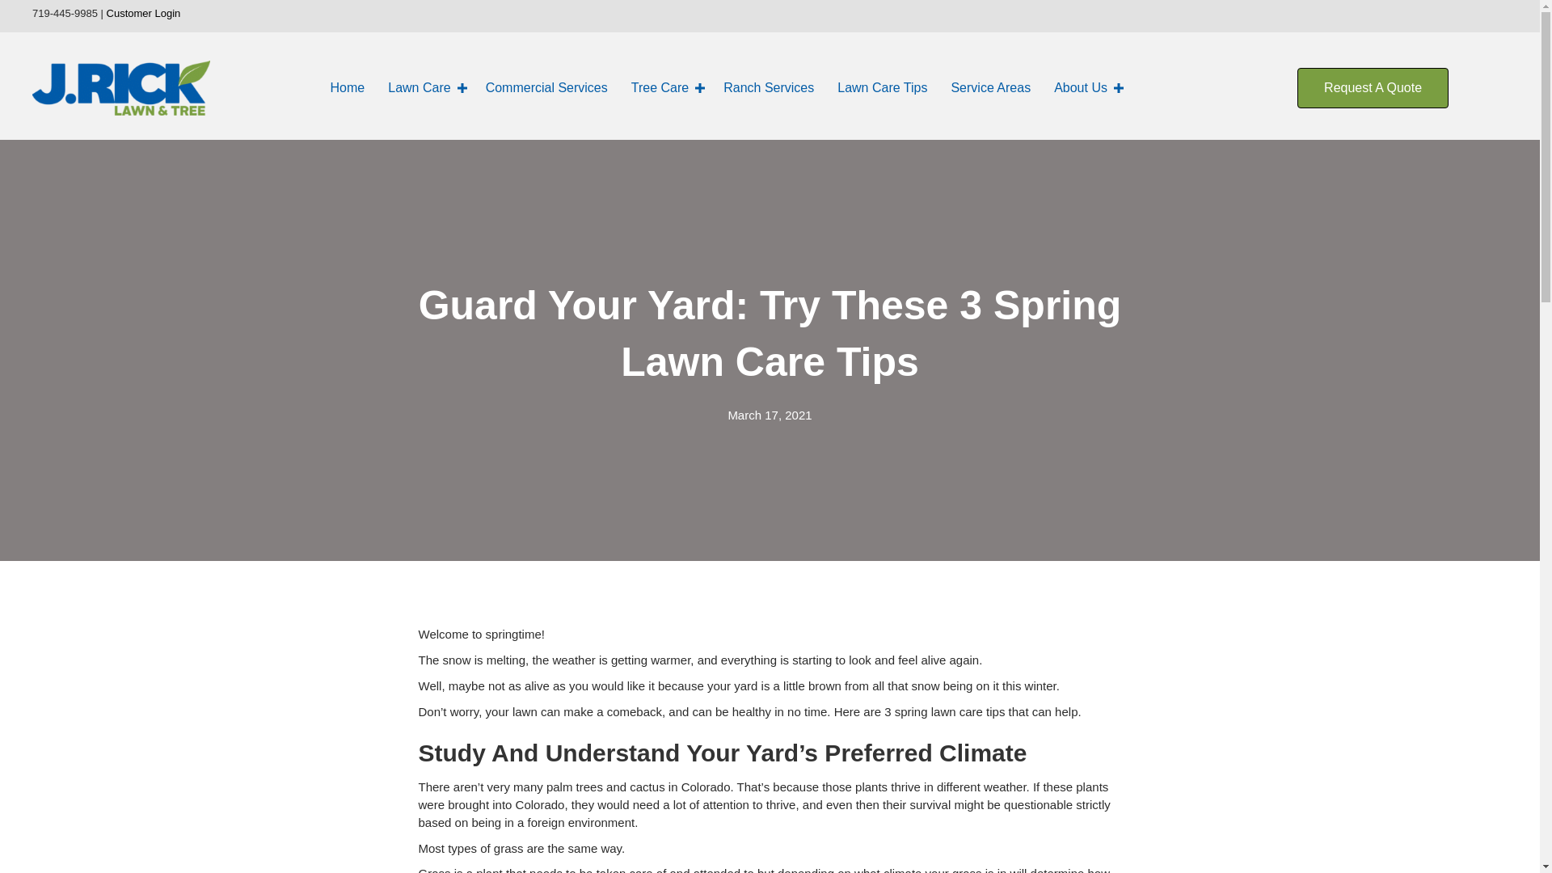 The width and height of the screenshot is (1552, 873). Describe the element at coordinates (882, 87) in the screenshot. I see `Lawn Care Tips` at that location.